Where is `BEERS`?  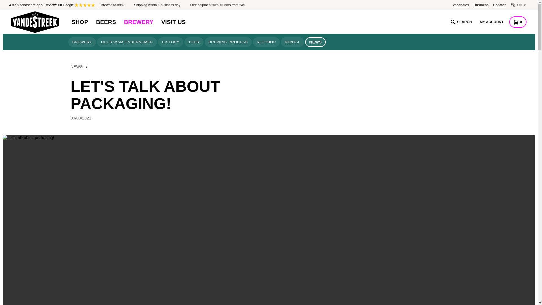
BEERS is located at coordinates (106, 22).